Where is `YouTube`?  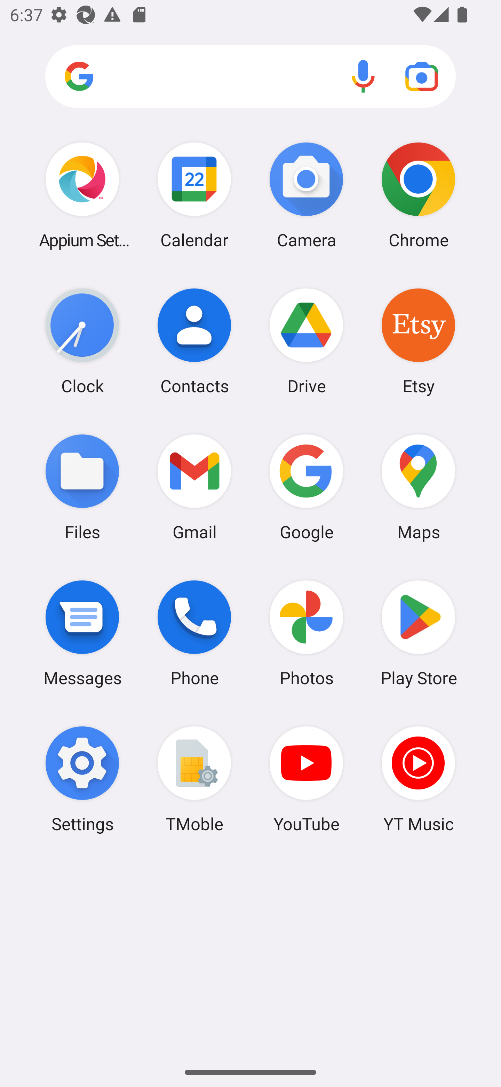
YouTube is located at coordinates (307, 779).